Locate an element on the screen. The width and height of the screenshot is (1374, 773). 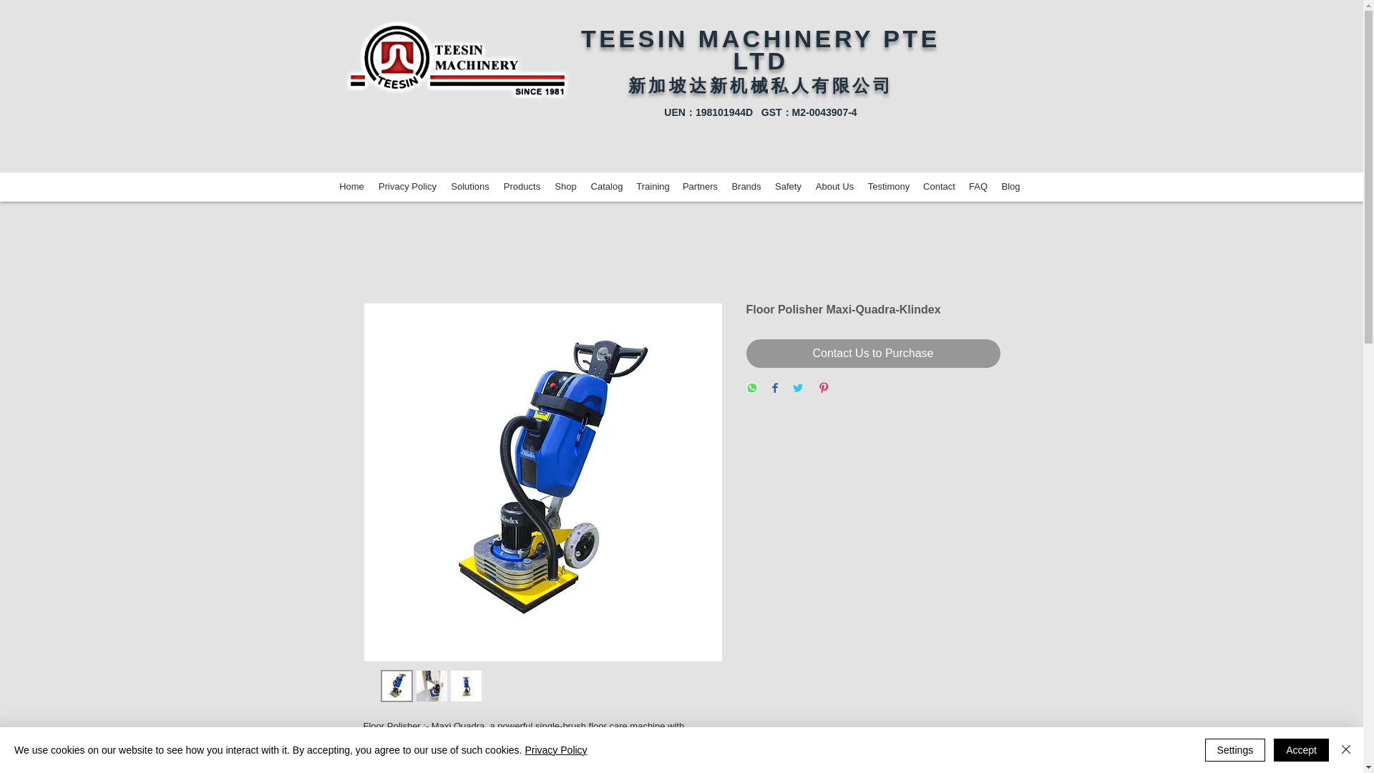
Catalog is located at coordinates (607, 186).